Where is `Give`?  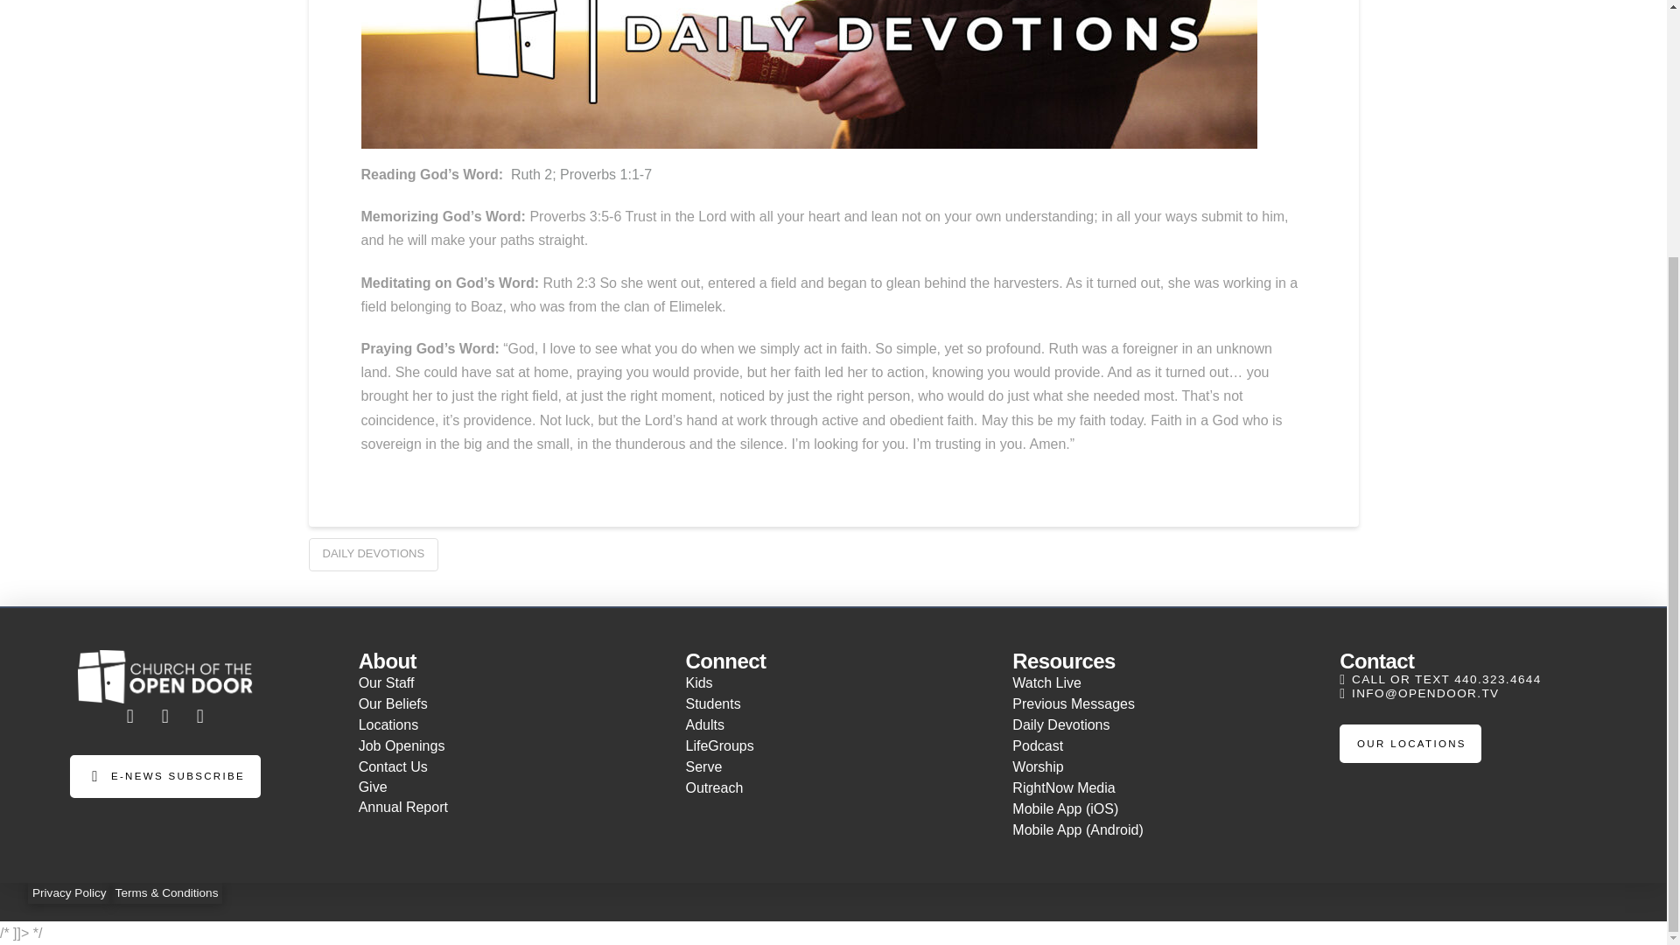 Give is located at coordinates (508, 787).